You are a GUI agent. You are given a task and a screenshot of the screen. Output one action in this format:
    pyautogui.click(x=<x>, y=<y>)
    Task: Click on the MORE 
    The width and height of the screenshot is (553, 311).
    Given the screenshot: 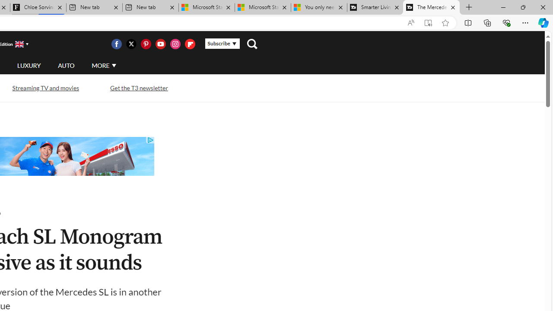 What is the action you would take?
    pyautogui.click(x=104, y=66)
    